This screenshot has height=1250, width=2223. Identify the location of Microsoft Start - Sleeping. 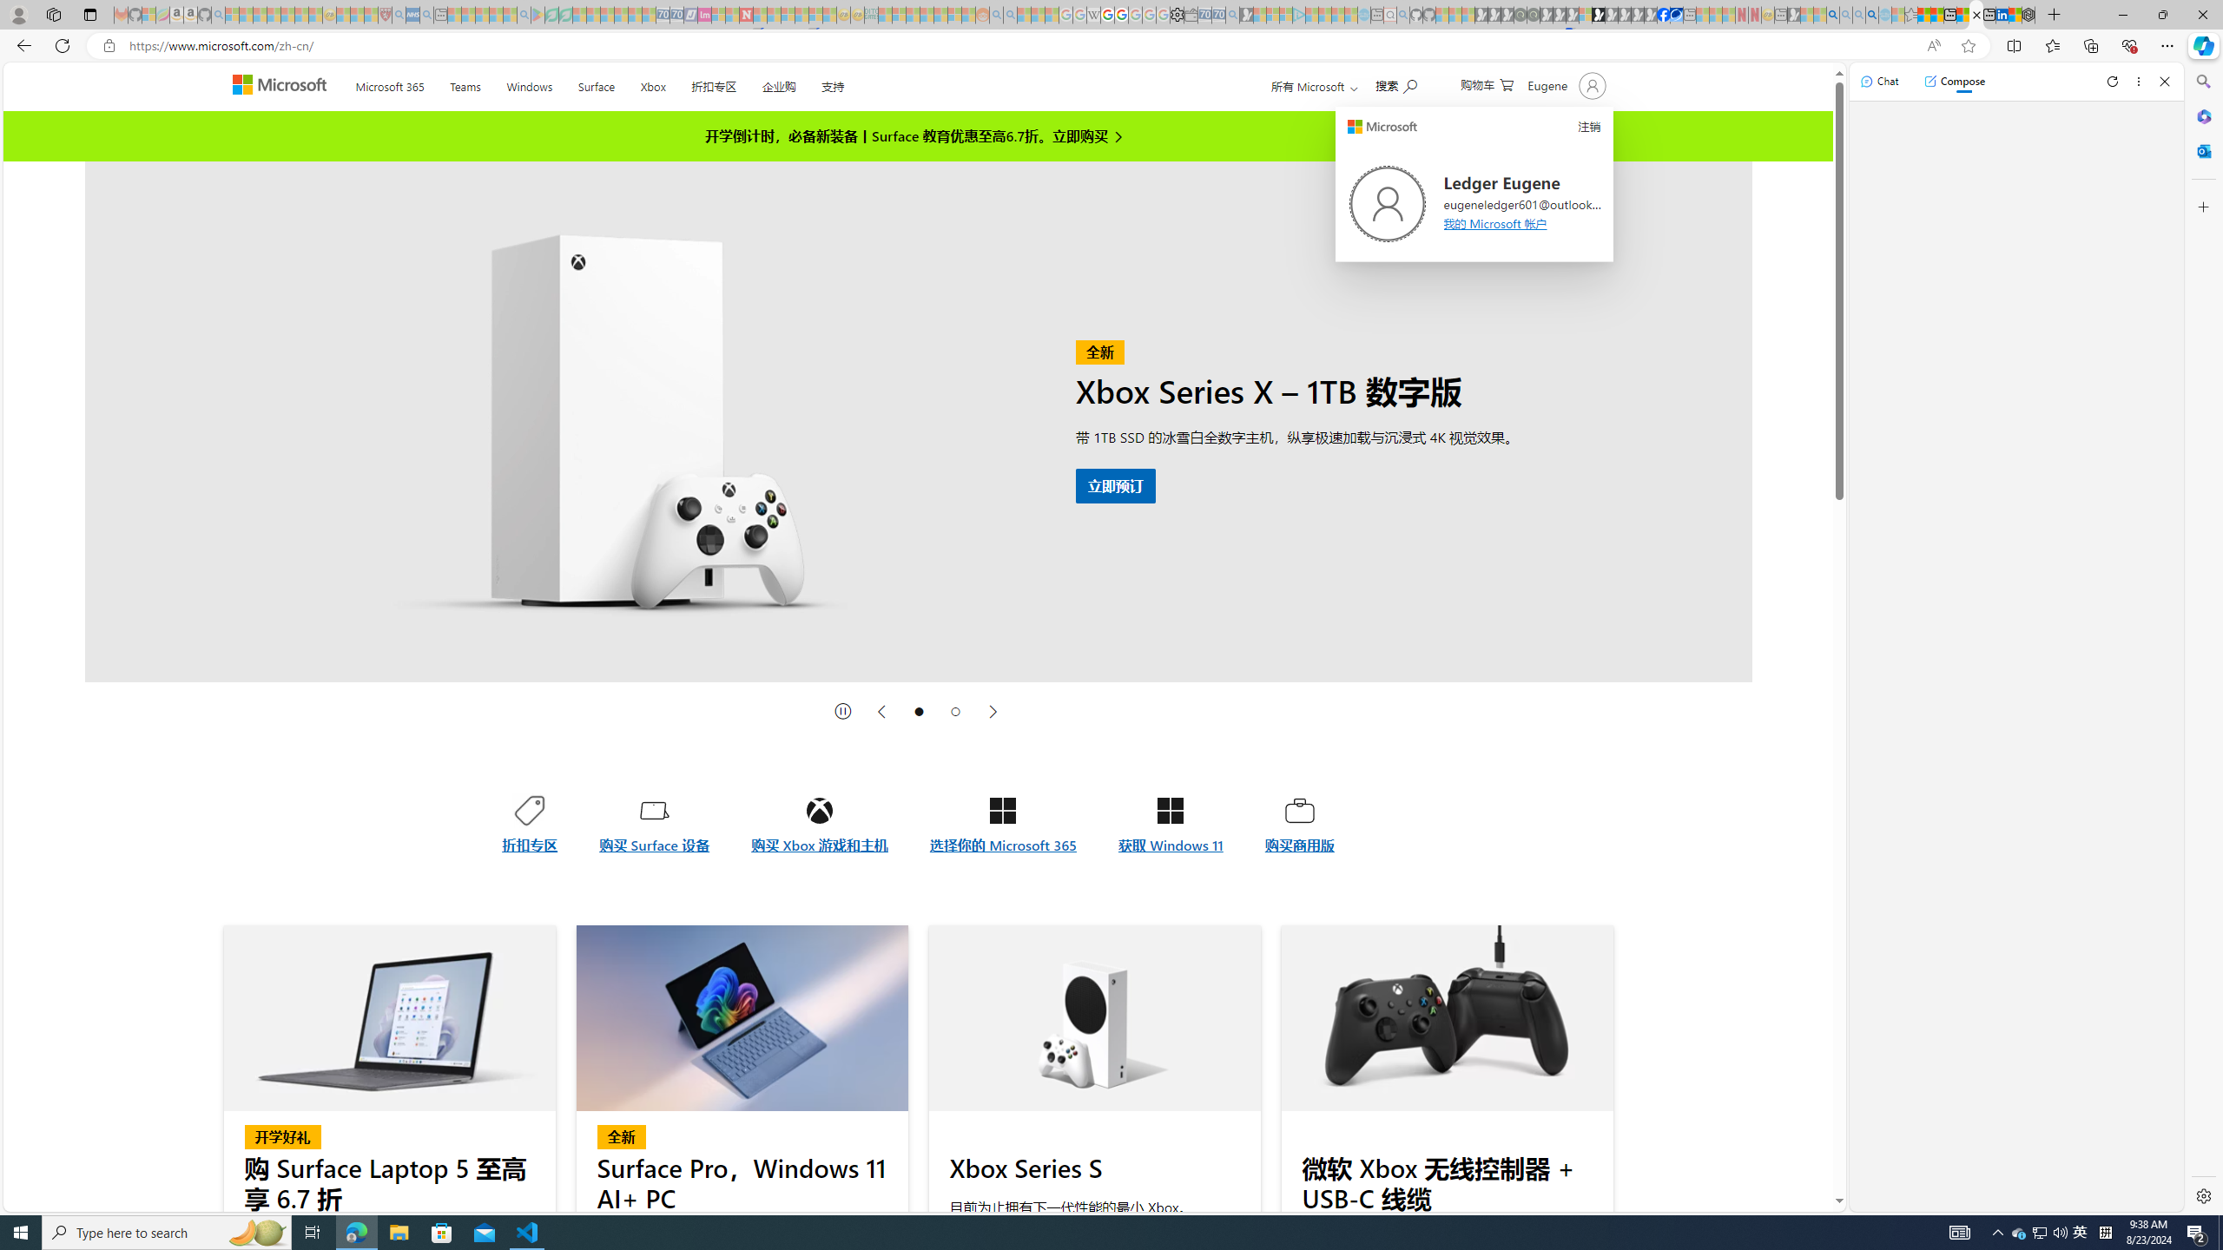
(1337, 15).